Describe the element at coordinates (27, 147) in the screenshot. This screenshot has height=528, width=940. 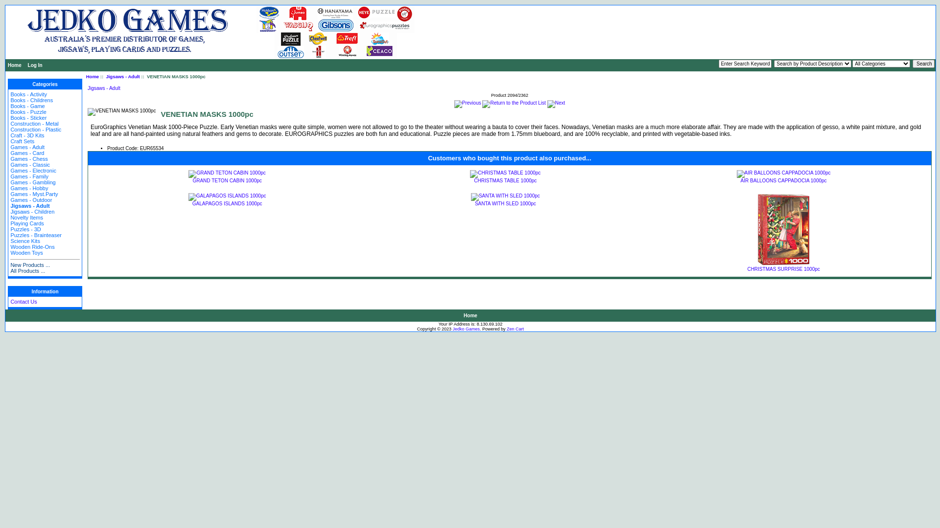
I see `Games - Adult` at that location.